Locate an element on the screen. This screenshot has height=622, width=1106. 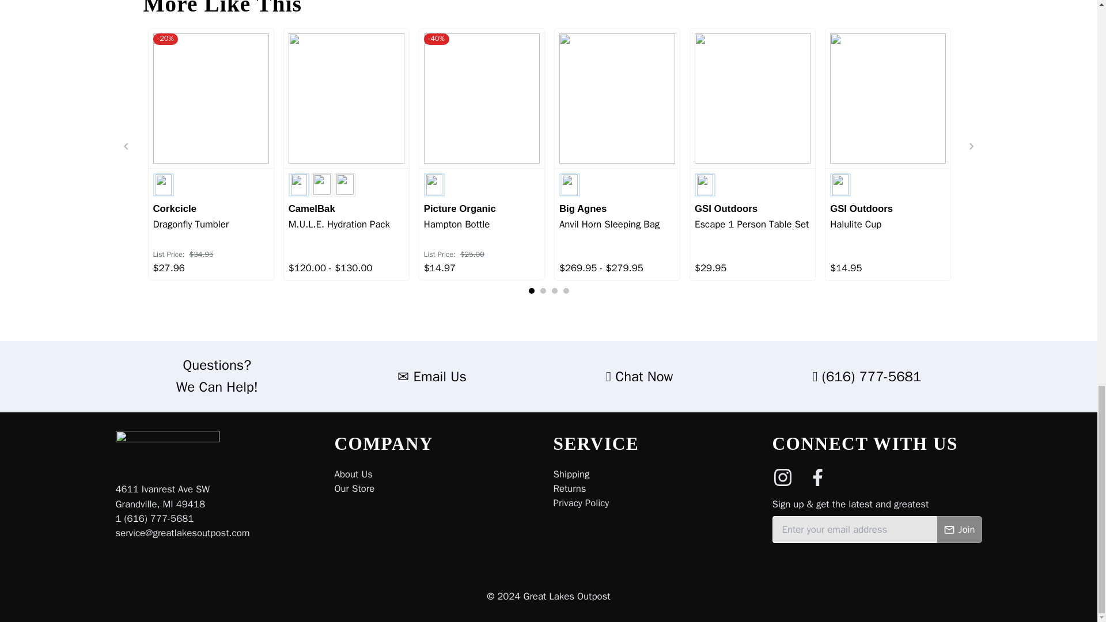
Escape 1 Person Table Set is located at coordinates (752, 230).